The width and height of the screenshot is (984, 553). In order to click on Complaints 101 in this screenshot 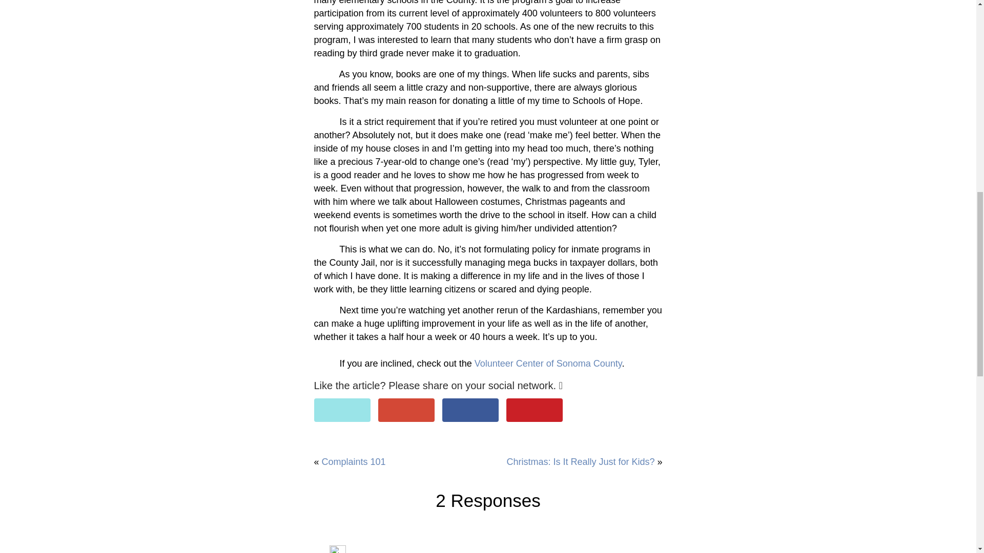, I will do `click(354, 462)`.